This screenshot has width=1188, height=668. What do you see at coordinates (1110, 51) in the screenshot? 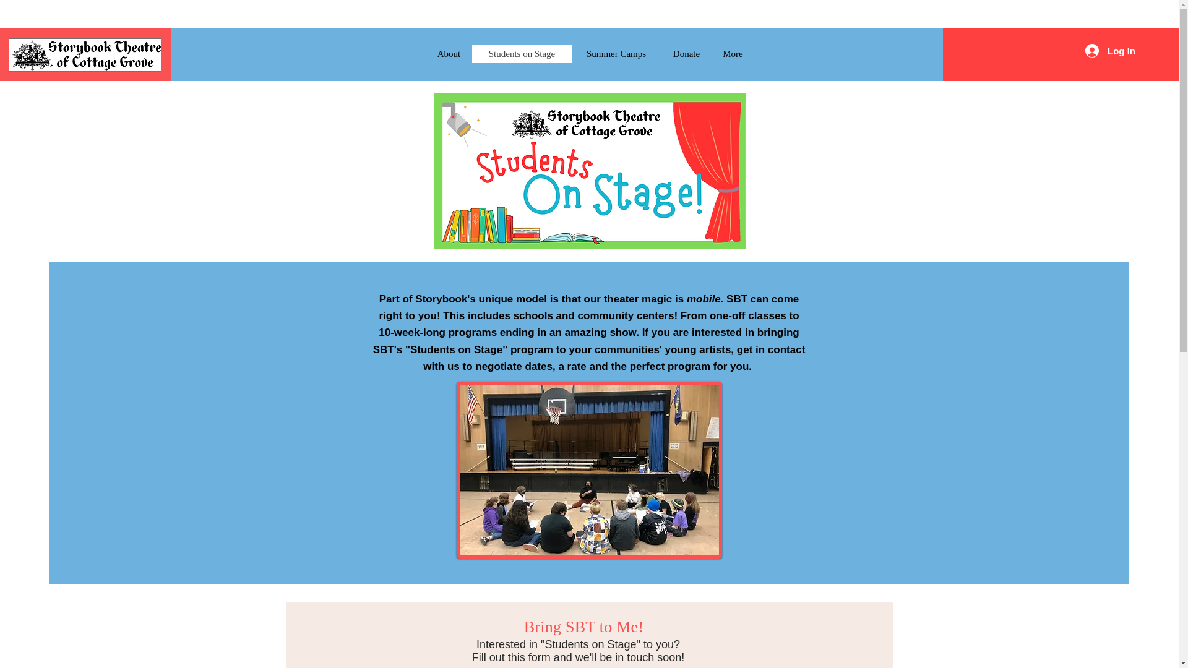
I see `Log In` at bounding box center [1110, 51].